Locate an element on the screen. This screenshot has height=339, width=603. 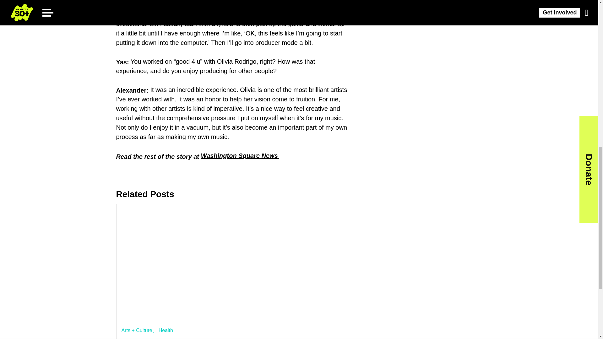
Washington Square News is located at coordinates (239, 155).